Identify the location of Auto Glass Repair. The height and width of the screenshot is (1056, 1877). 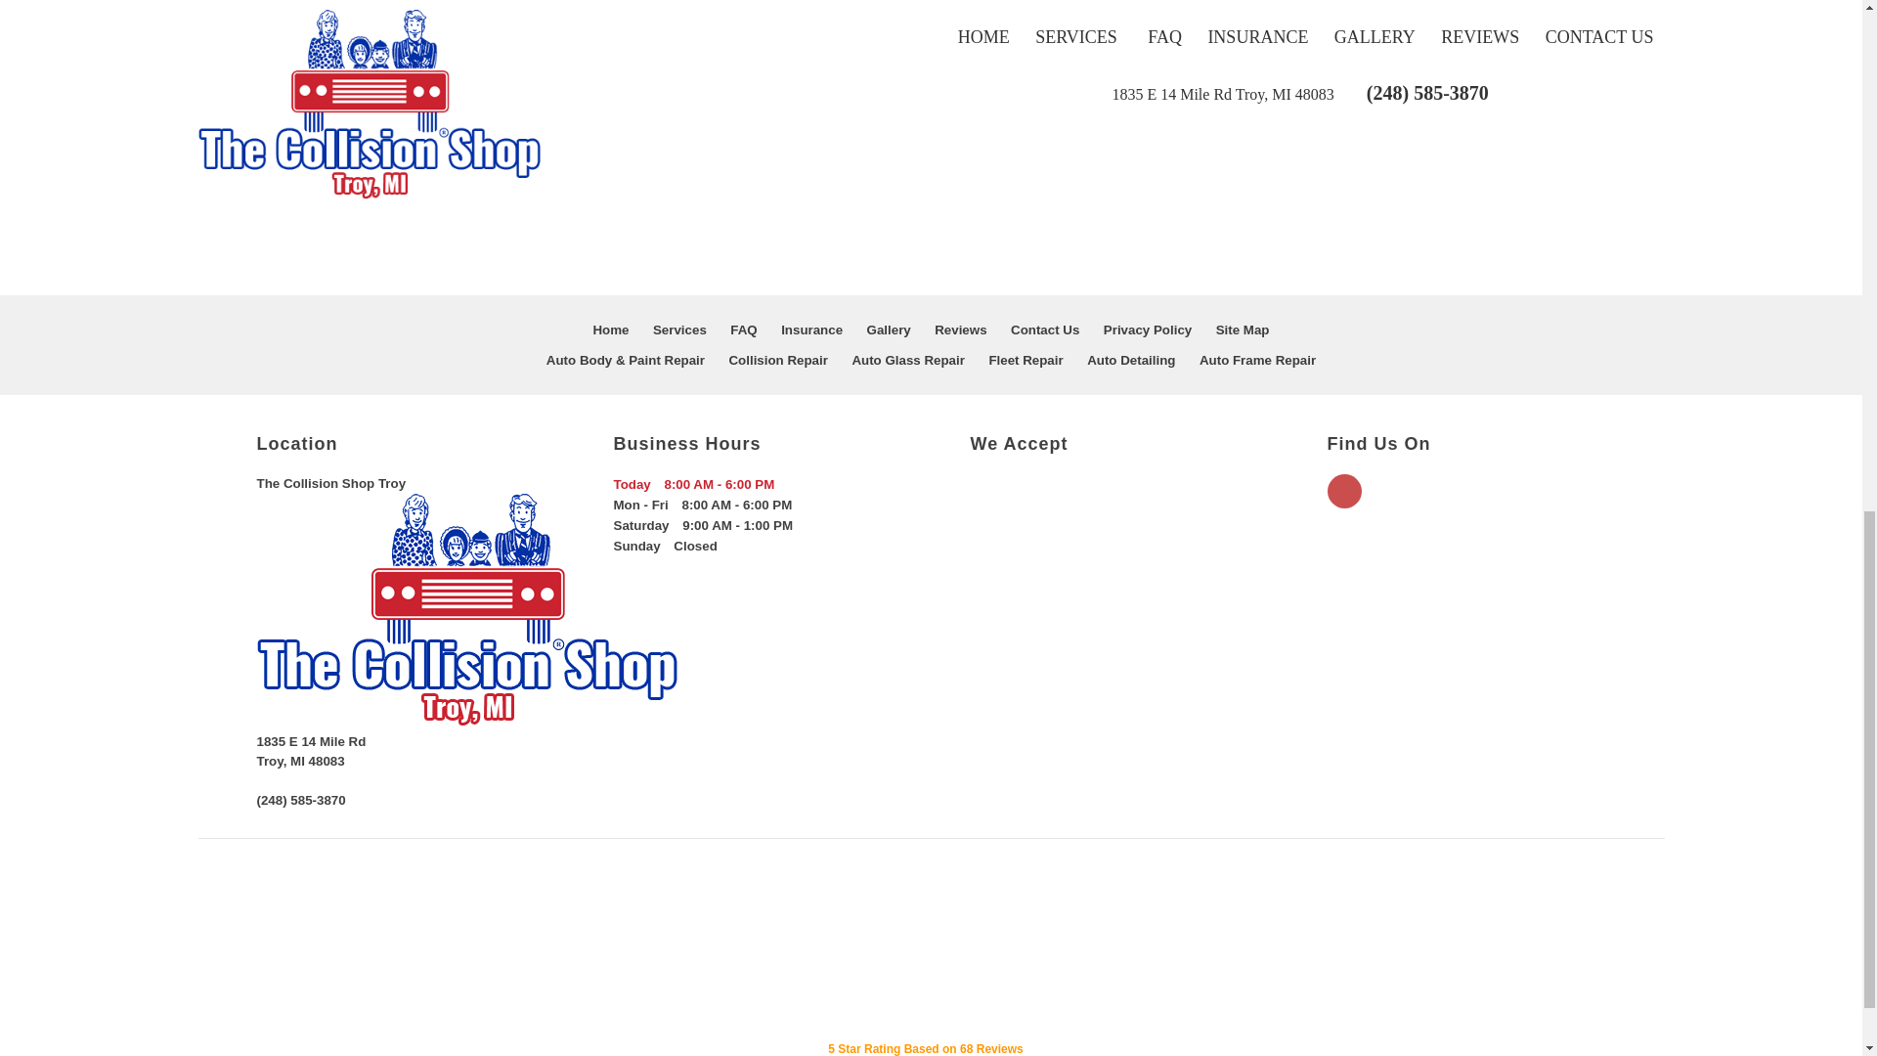
(907, 360).